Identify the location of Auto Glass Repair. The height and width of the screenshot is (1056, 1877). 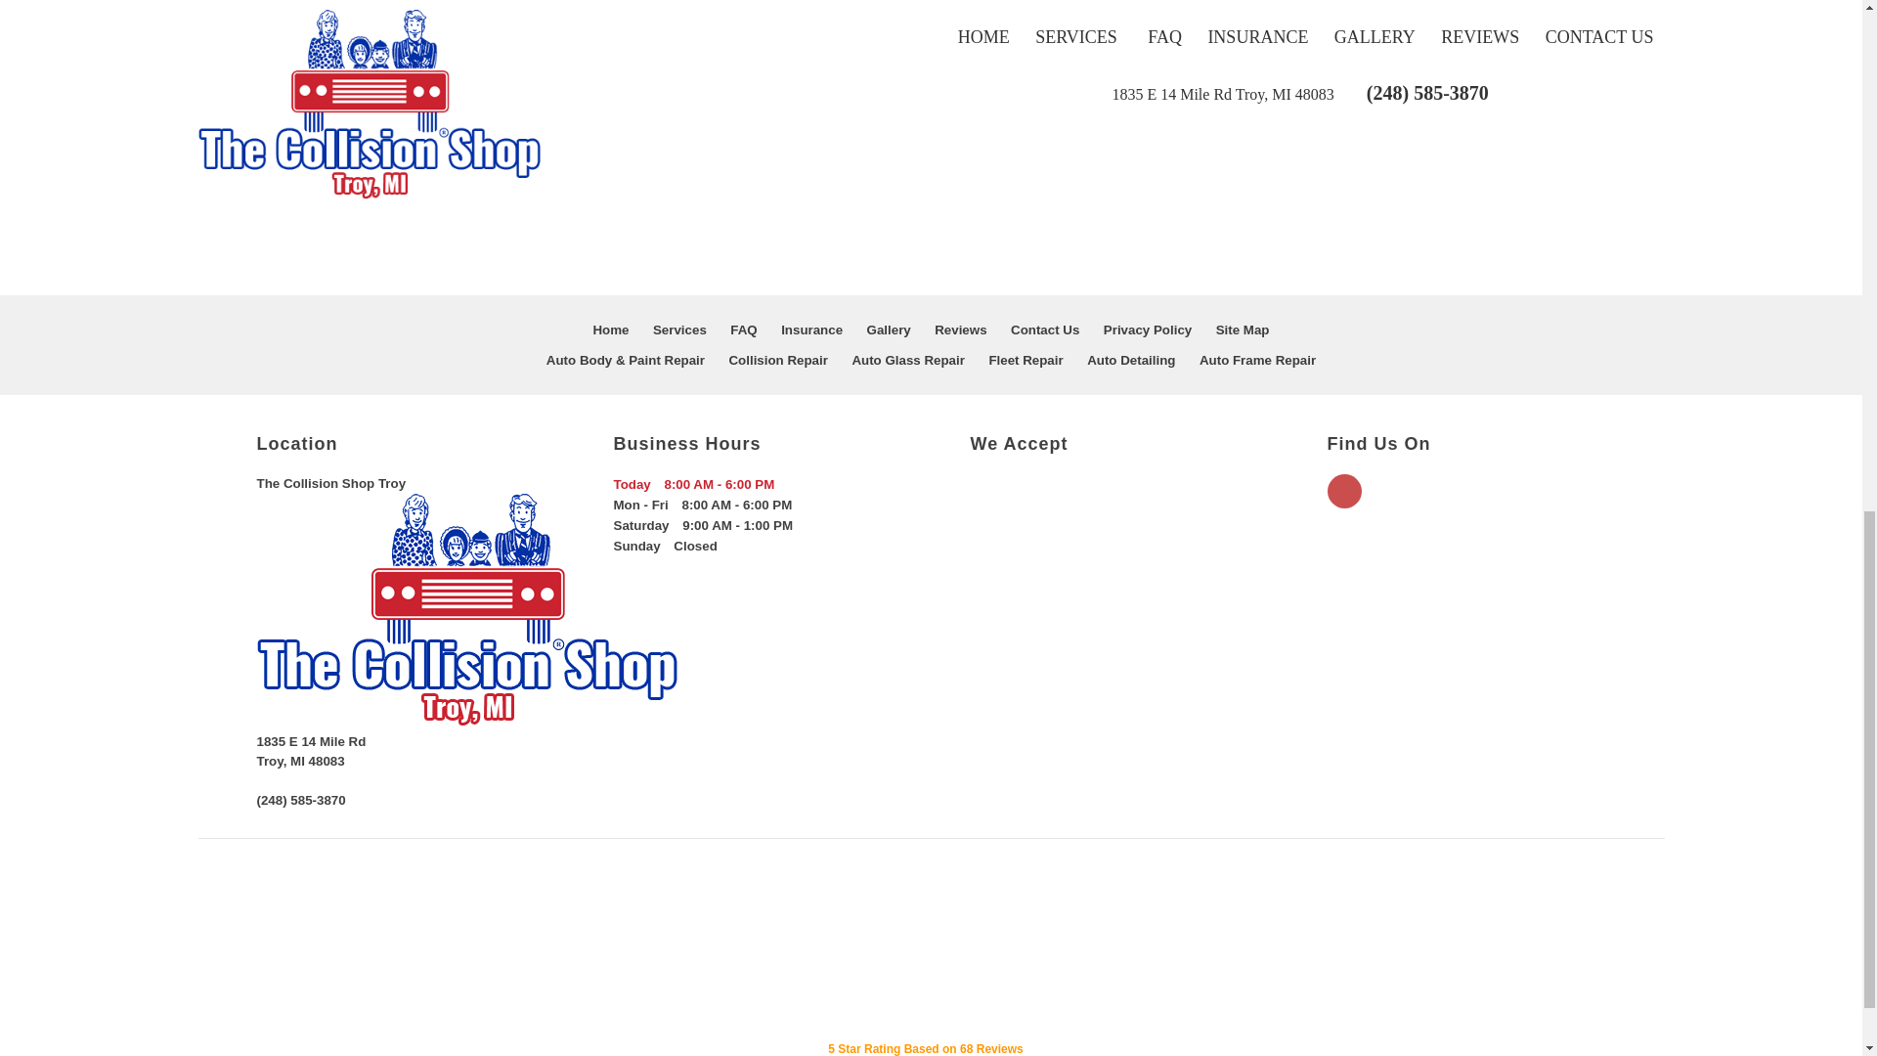
(907, 360).